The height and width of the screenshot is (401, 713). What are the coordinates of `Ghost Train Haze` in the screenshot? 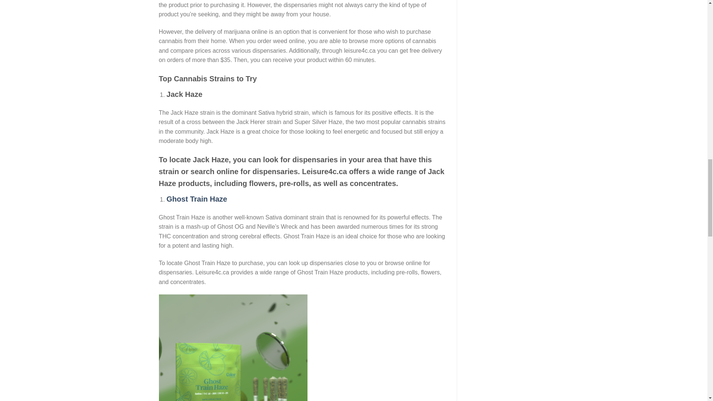 It's located at (196, 199).